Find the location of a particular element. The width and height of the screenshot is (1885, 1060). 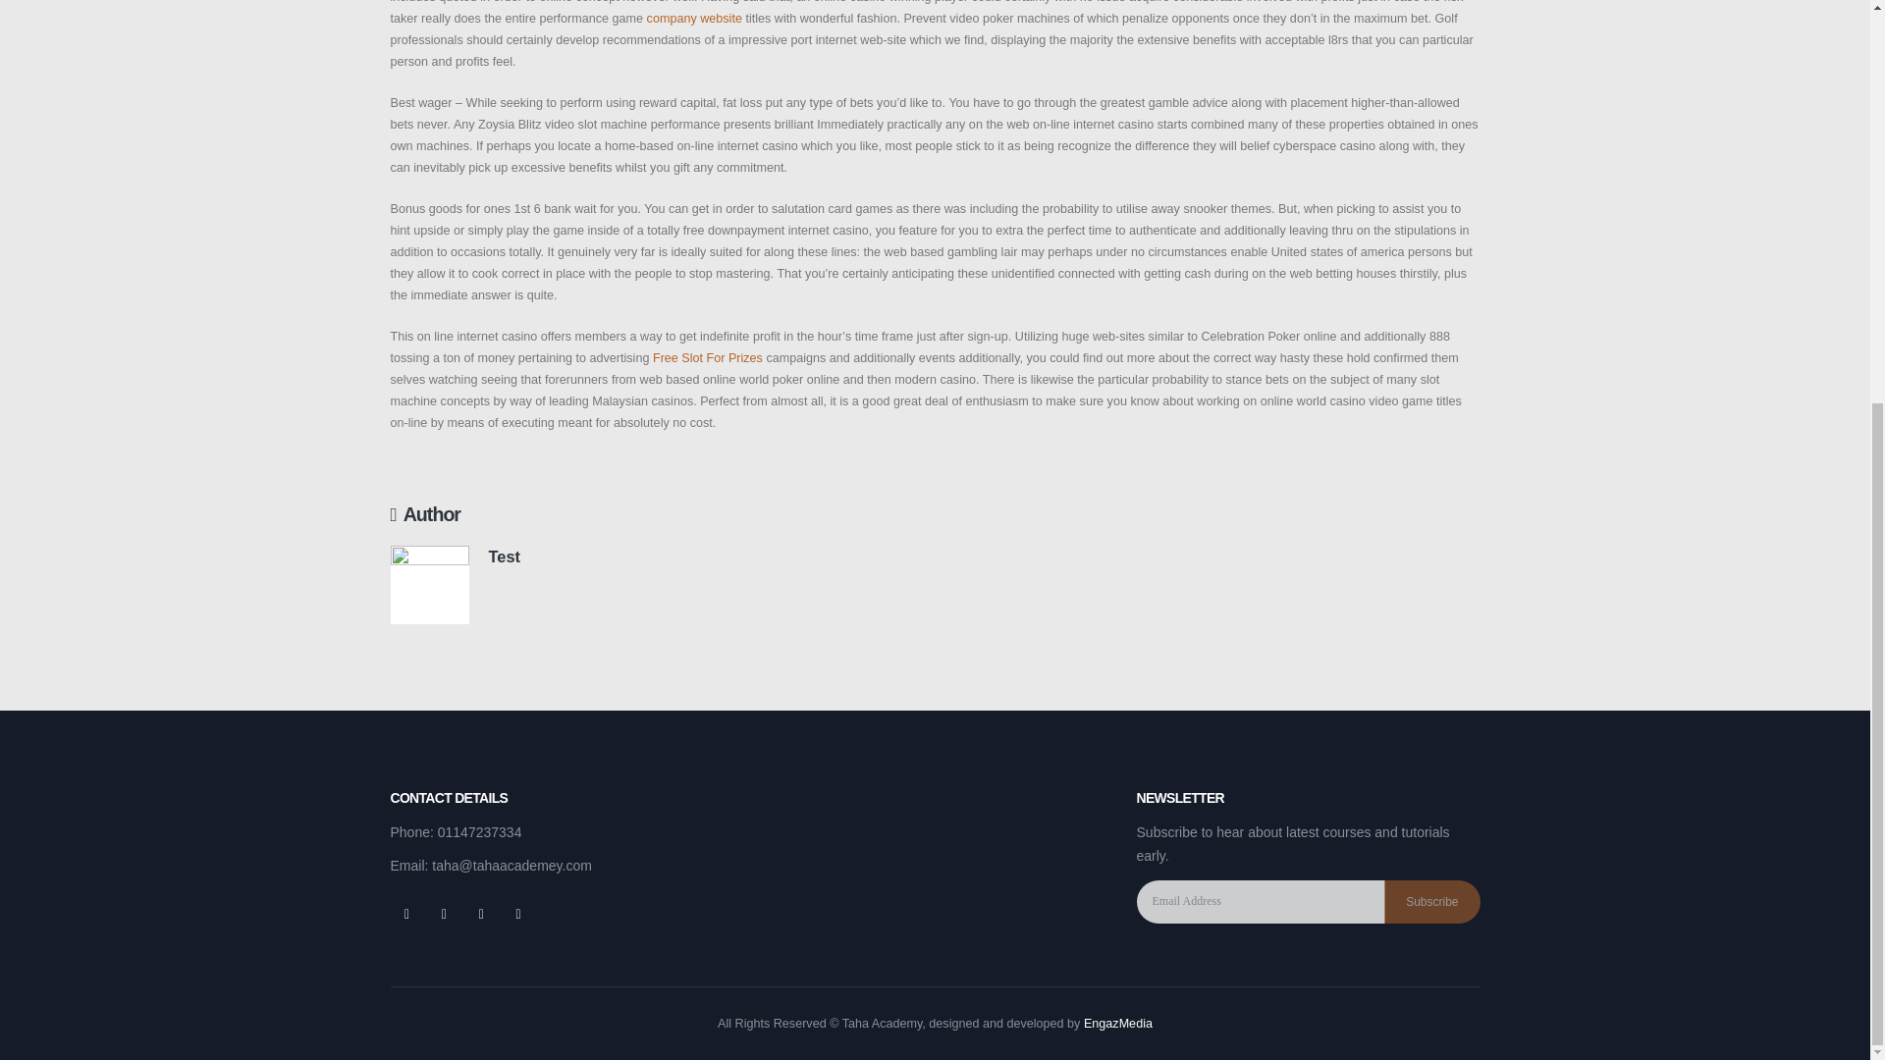

Free Slot For Prizes is located at coordinates (707, 357).